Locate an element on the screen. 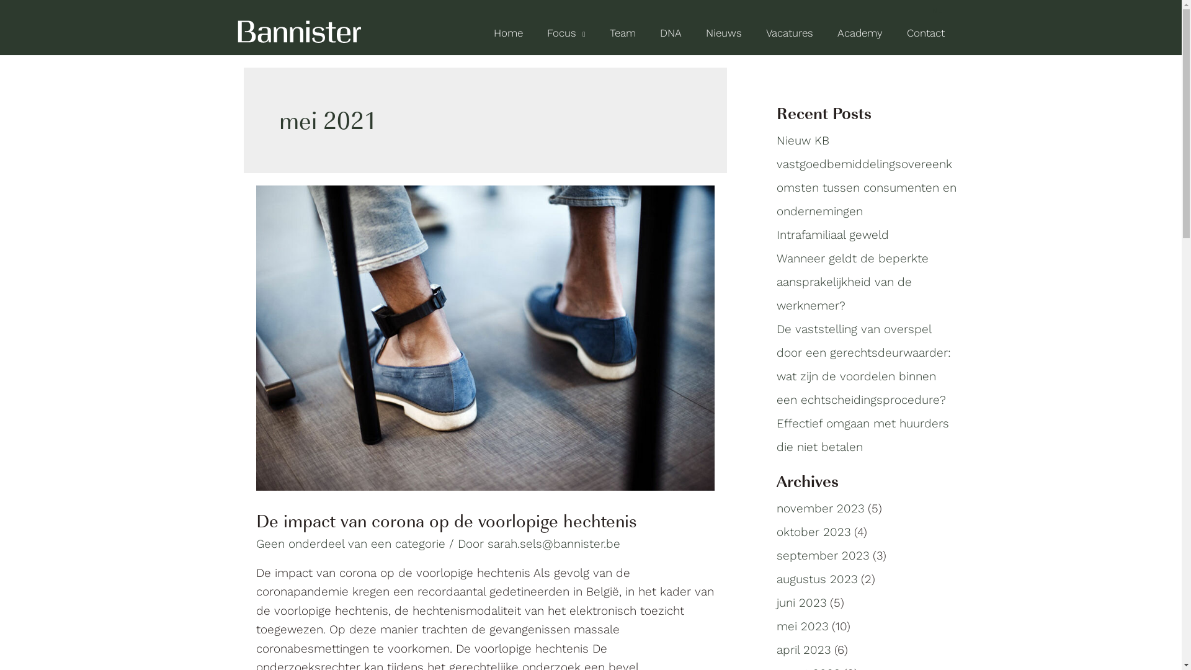 The image size is (1191, 670). Geen onderdeel van een categorie is located at coordinates (350, 543).